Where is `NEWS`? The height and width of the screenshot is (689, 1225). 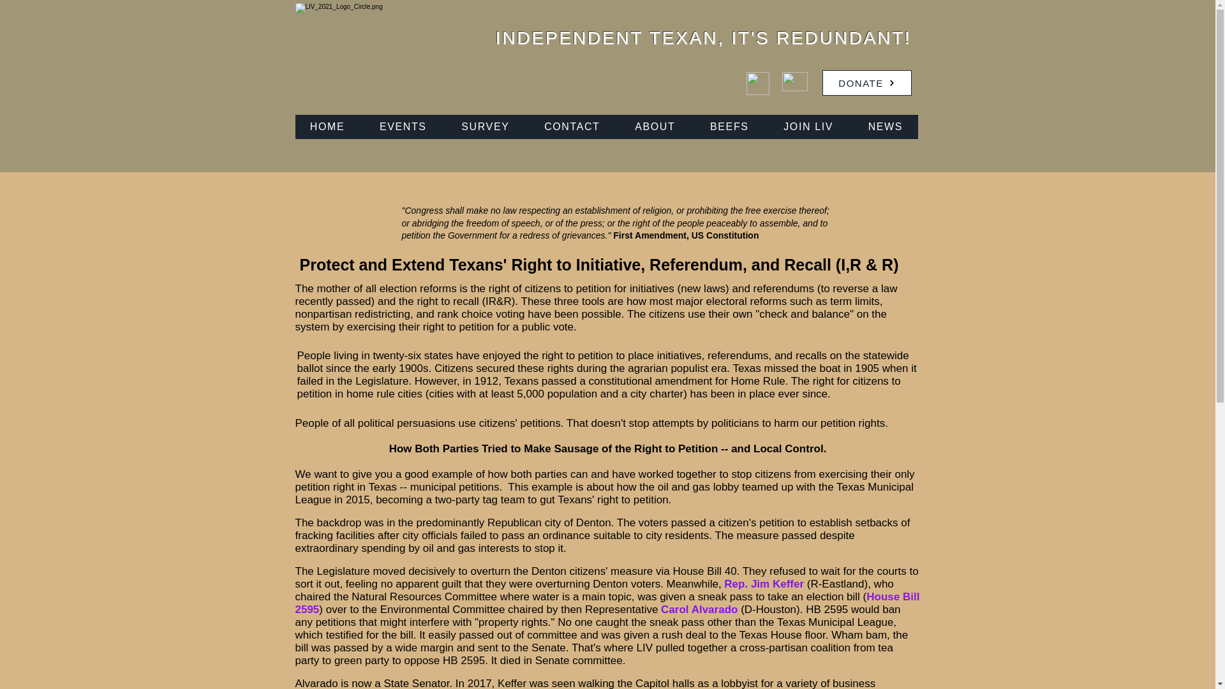 NEWS is located at coordinates (885, 127).